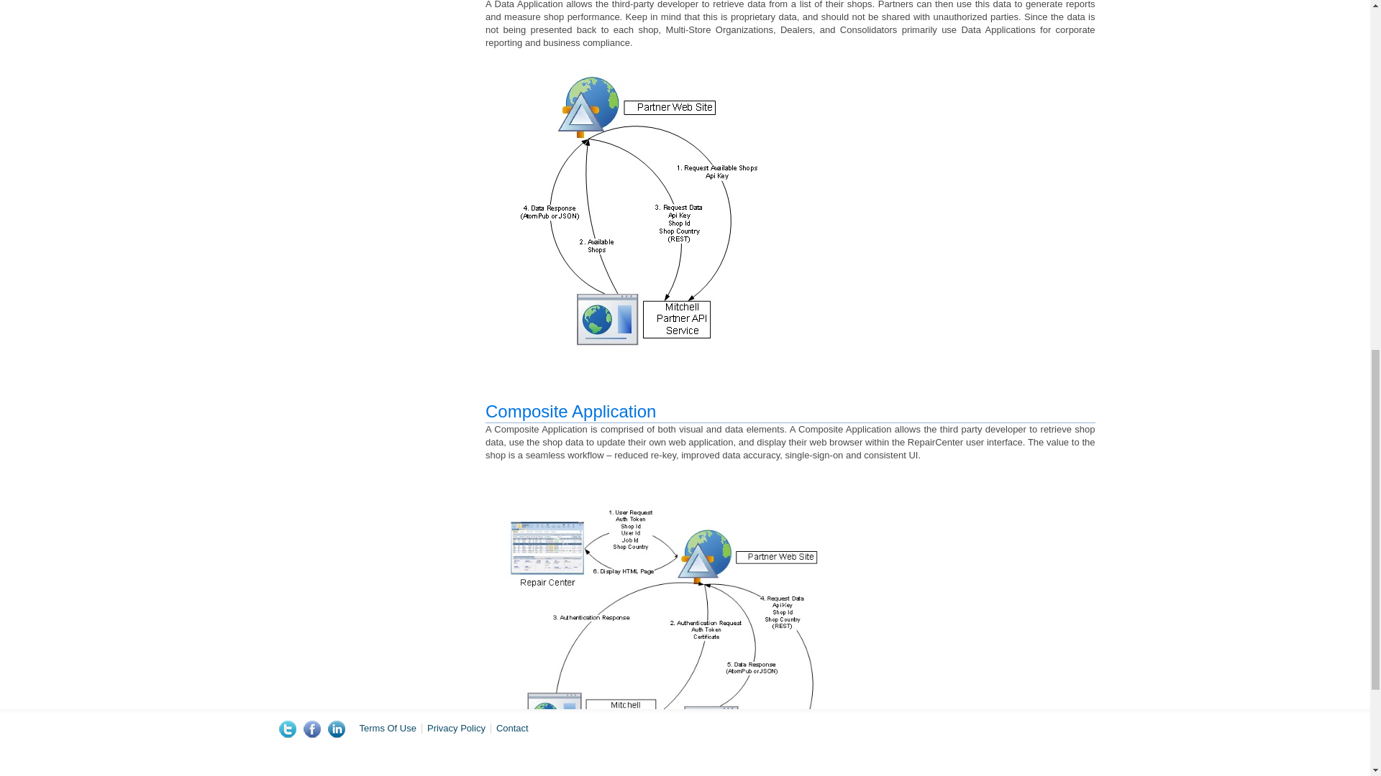 This screenshot has width=1381, height=776. I want to click on Composite Application, so click(571, 411).